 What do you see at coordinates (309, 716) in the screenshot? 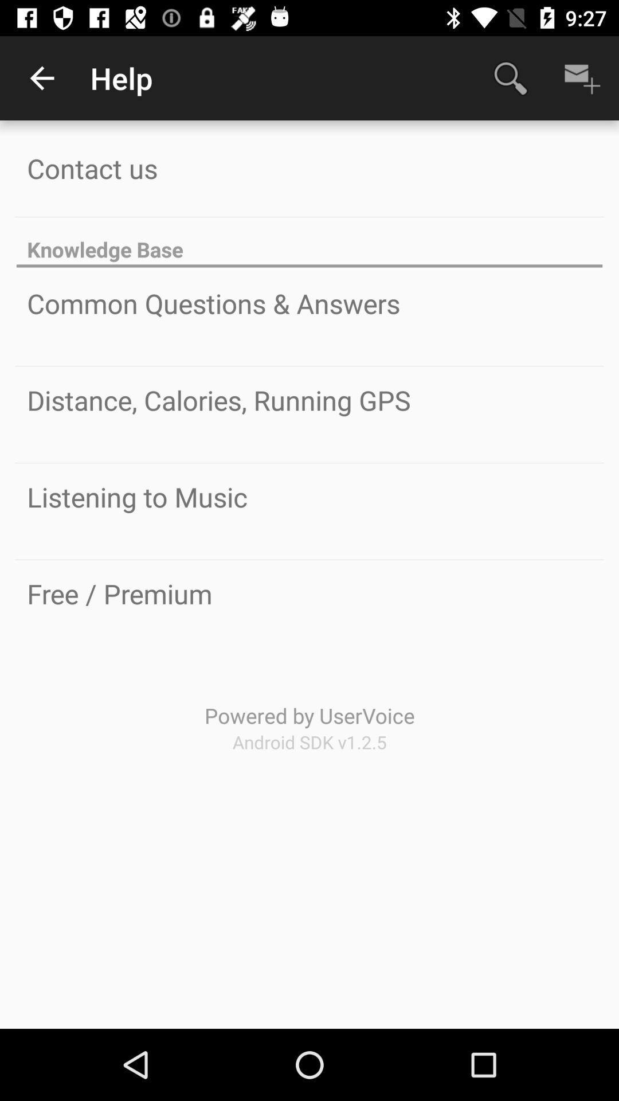
I see `launch the icon above android sdk v1 item` at bounding box center [309, 716].